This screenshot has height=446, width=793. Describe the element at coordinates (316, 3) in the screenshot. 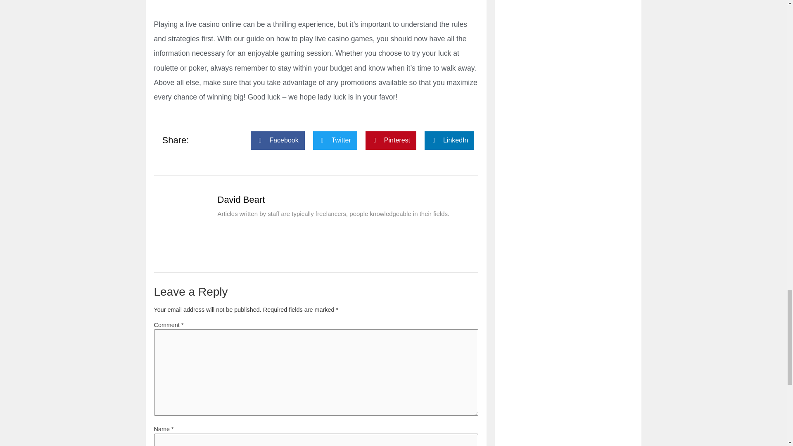

I see `YouTube video player` at that location.